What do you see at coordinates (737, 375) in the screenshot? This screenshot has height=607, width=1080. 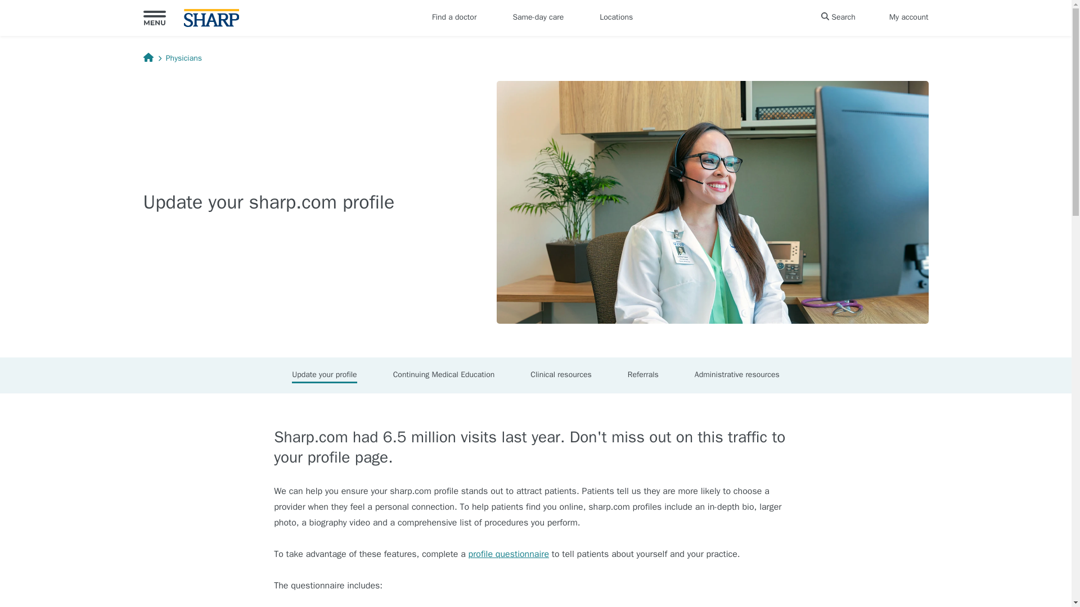 I see `Administrative resources` at bounding box center [737, 375].